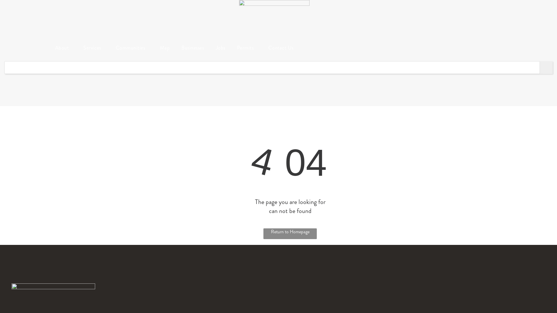  What do you see at coordinates (93, 48) in the screenshot?
I see `Services` at bounding box center [93, 48].